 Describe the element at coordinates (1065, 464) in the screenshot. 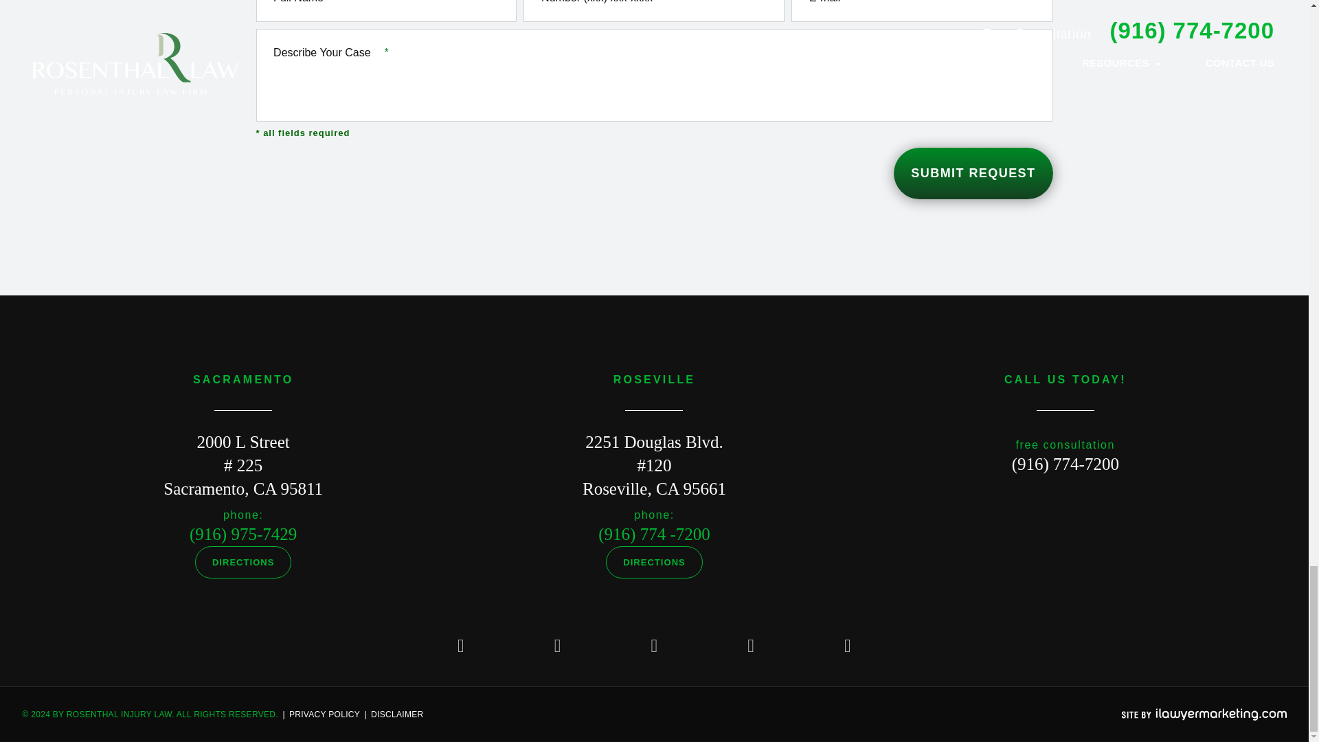

I see `Free Consultation` at that location.